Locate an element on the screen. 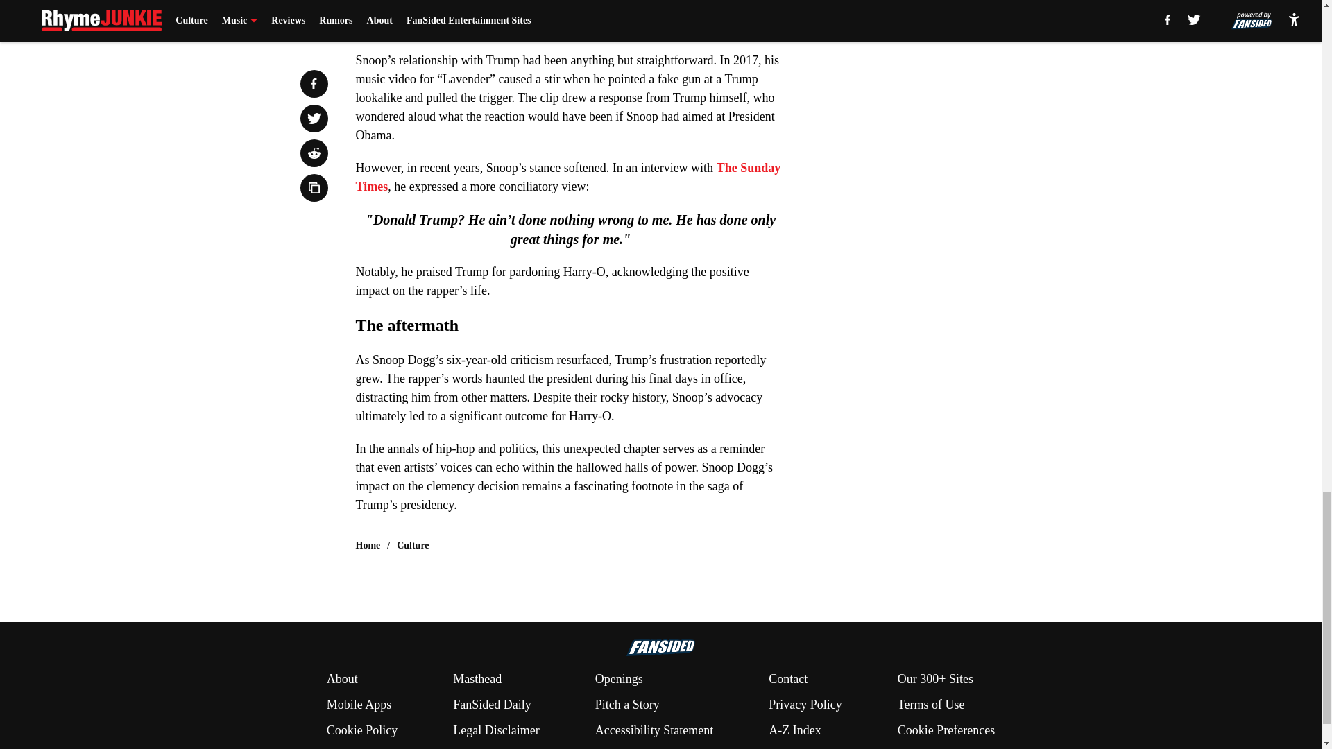 This screenshot has width=1332, height=749. Pitch a Story is located at coordinates (627, 705).